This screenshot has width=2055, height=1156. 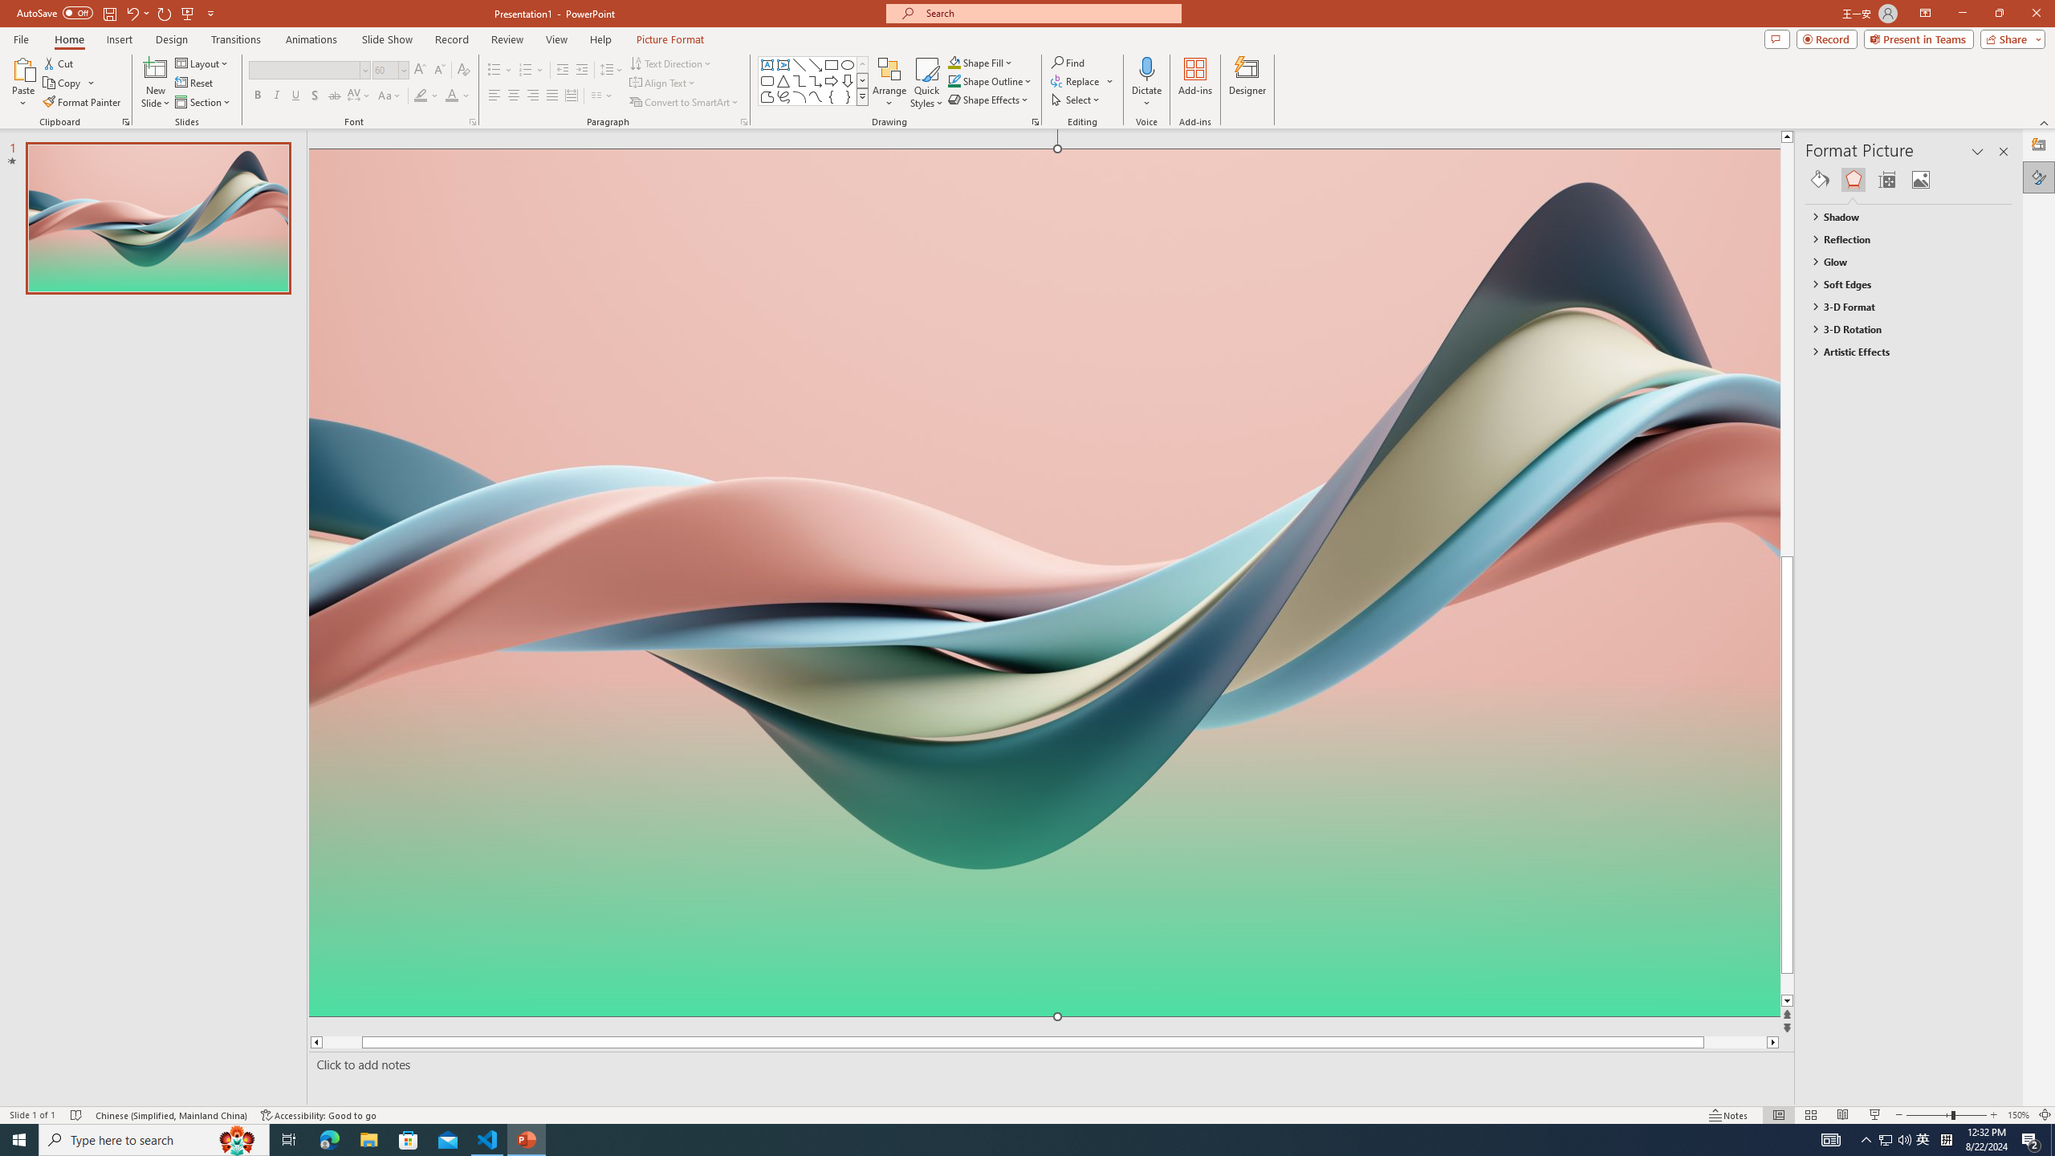 I want to click on 3-D Format, so click(x=1901, y=307).